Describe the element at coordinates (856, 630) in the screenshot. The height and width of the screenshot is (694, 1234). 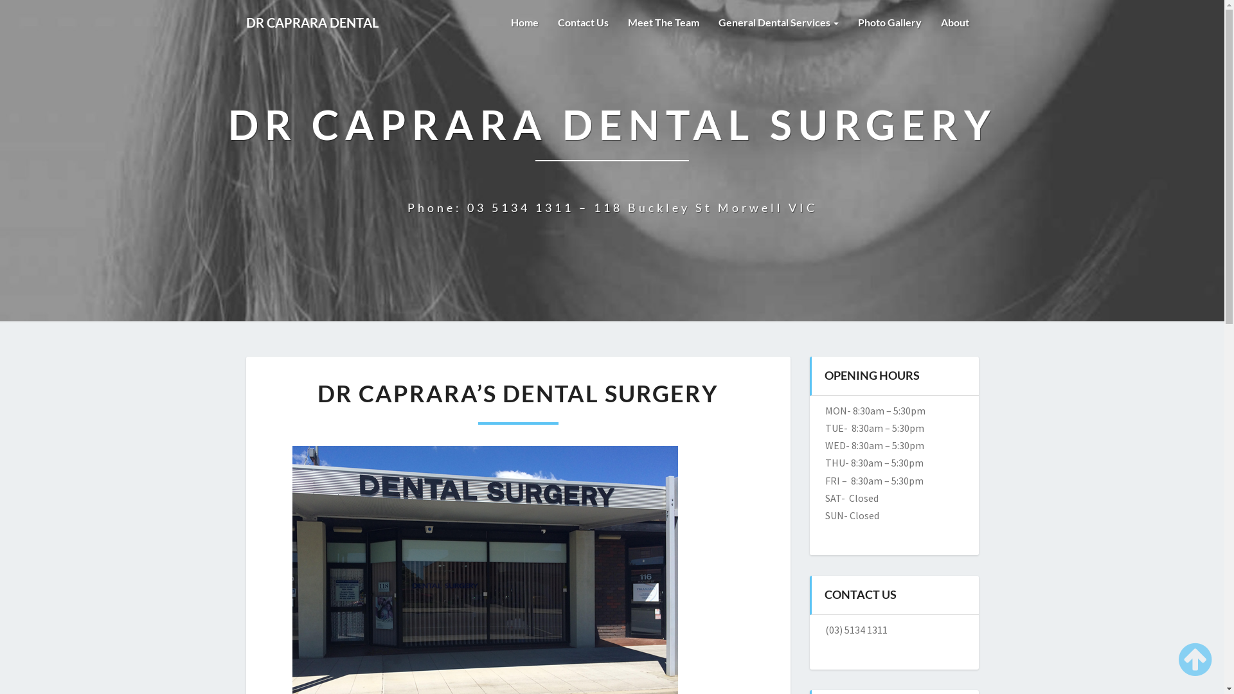
I see `(03) 5134 1311` at that location.